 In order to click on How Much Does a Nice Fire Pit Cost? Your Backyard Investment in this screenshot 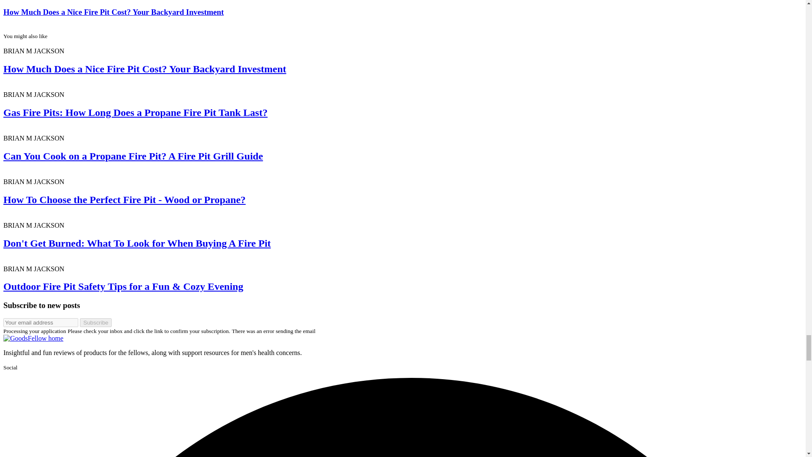, I will do `click(145, 69)`.